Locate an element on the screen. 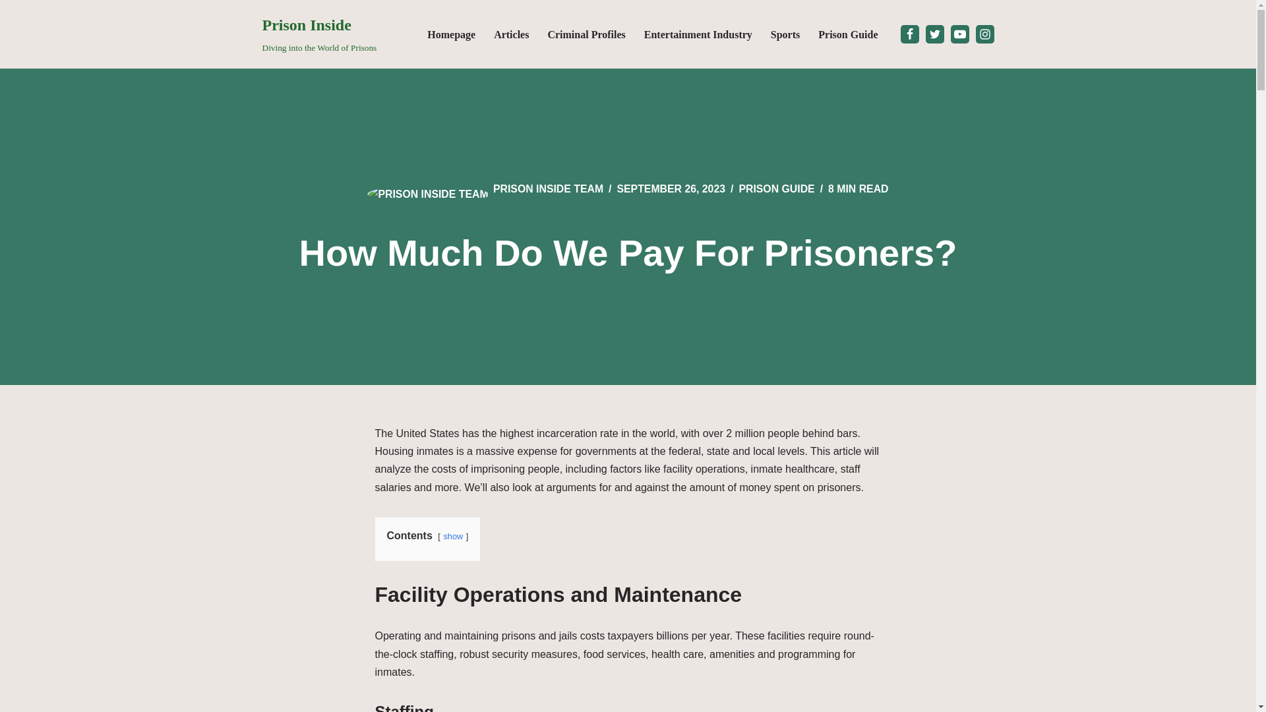  show is located at coordinates (549, 189).